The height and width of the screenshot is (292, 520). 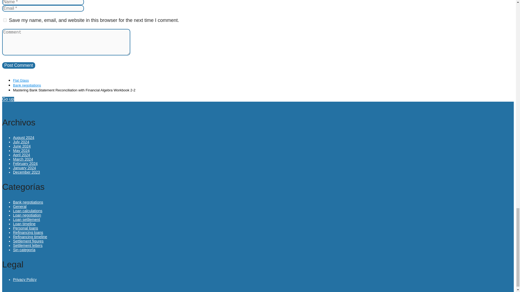 What do you see at coordinates (27, 215) in the screenshot?
I see `Loan negotiation` at bounding box center [27, 215].